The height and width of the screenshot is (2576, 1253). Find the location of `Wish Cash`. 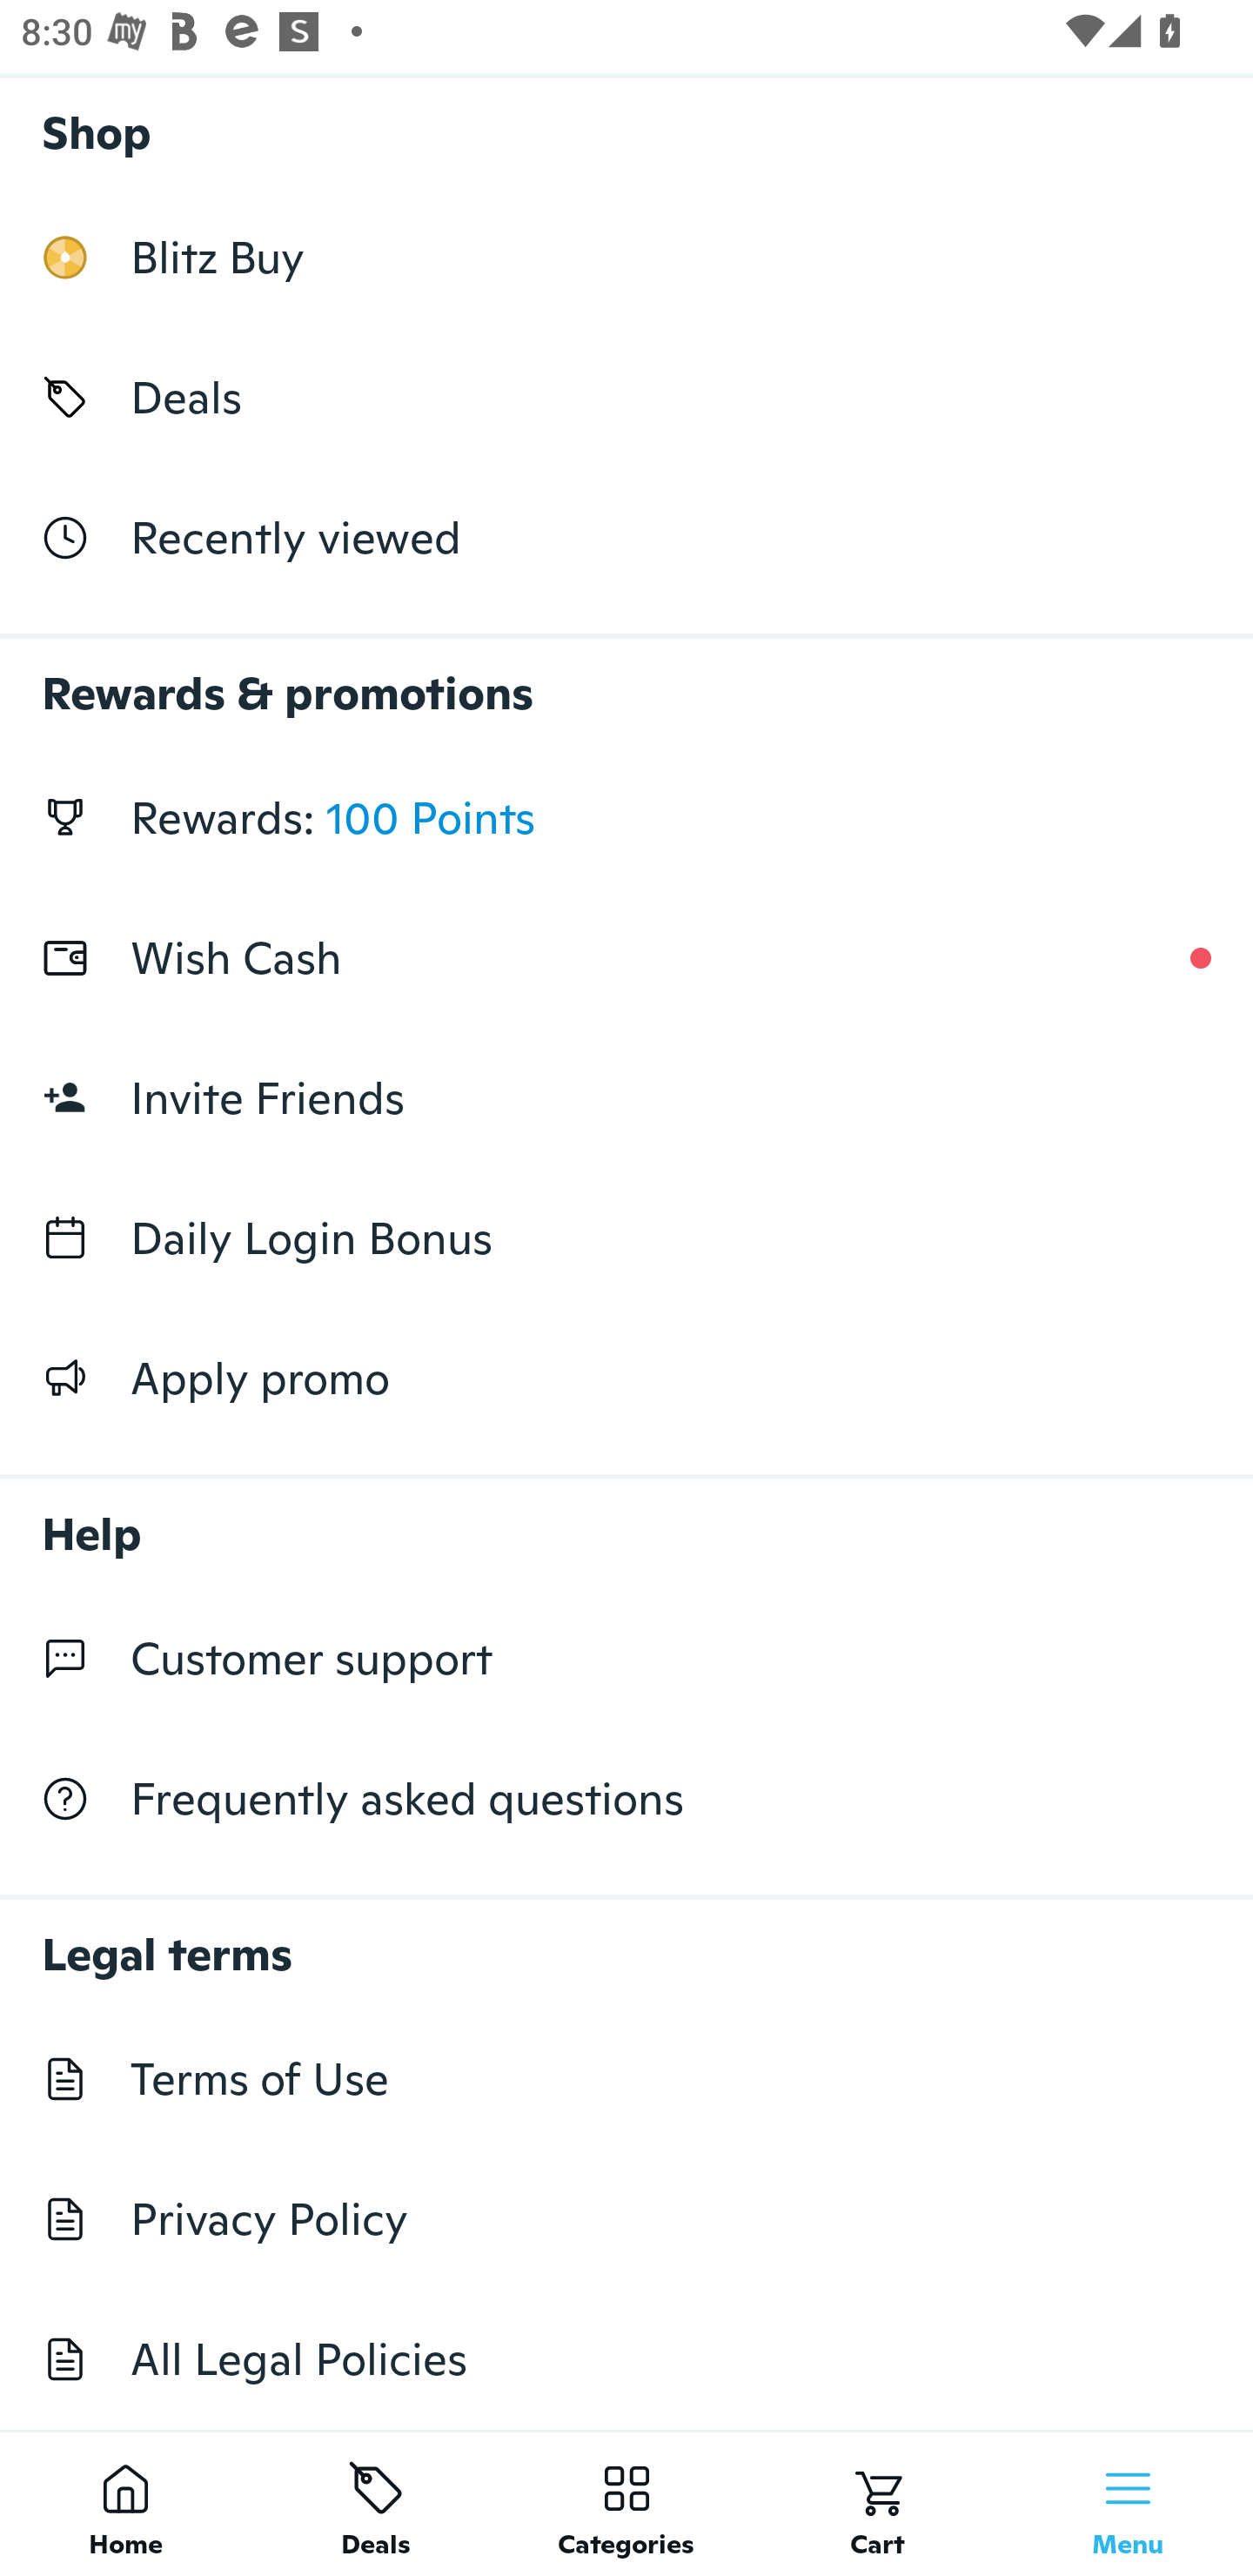

Wish Cash is located at coordinates (626, 958).